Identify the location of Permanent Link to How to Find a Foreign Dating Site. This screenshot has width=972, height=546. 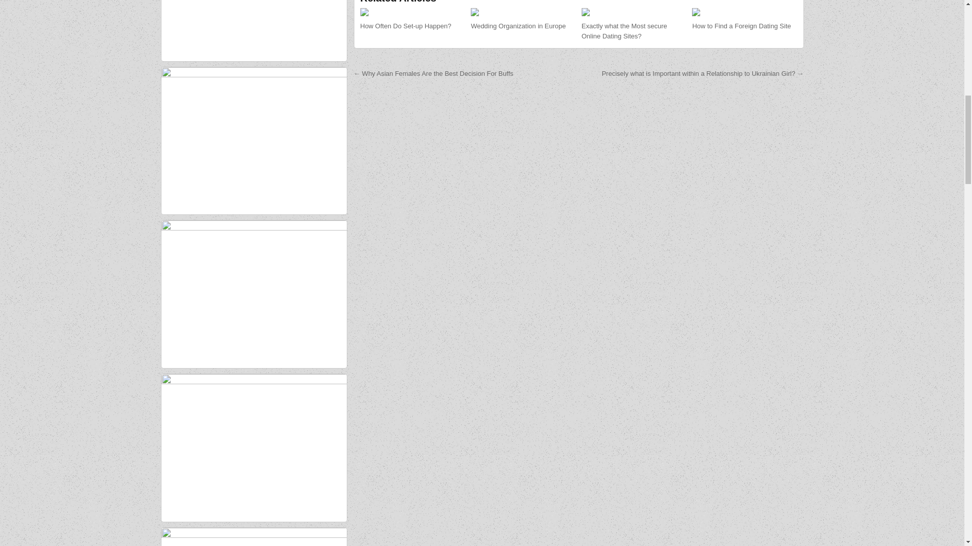
(744, 12).